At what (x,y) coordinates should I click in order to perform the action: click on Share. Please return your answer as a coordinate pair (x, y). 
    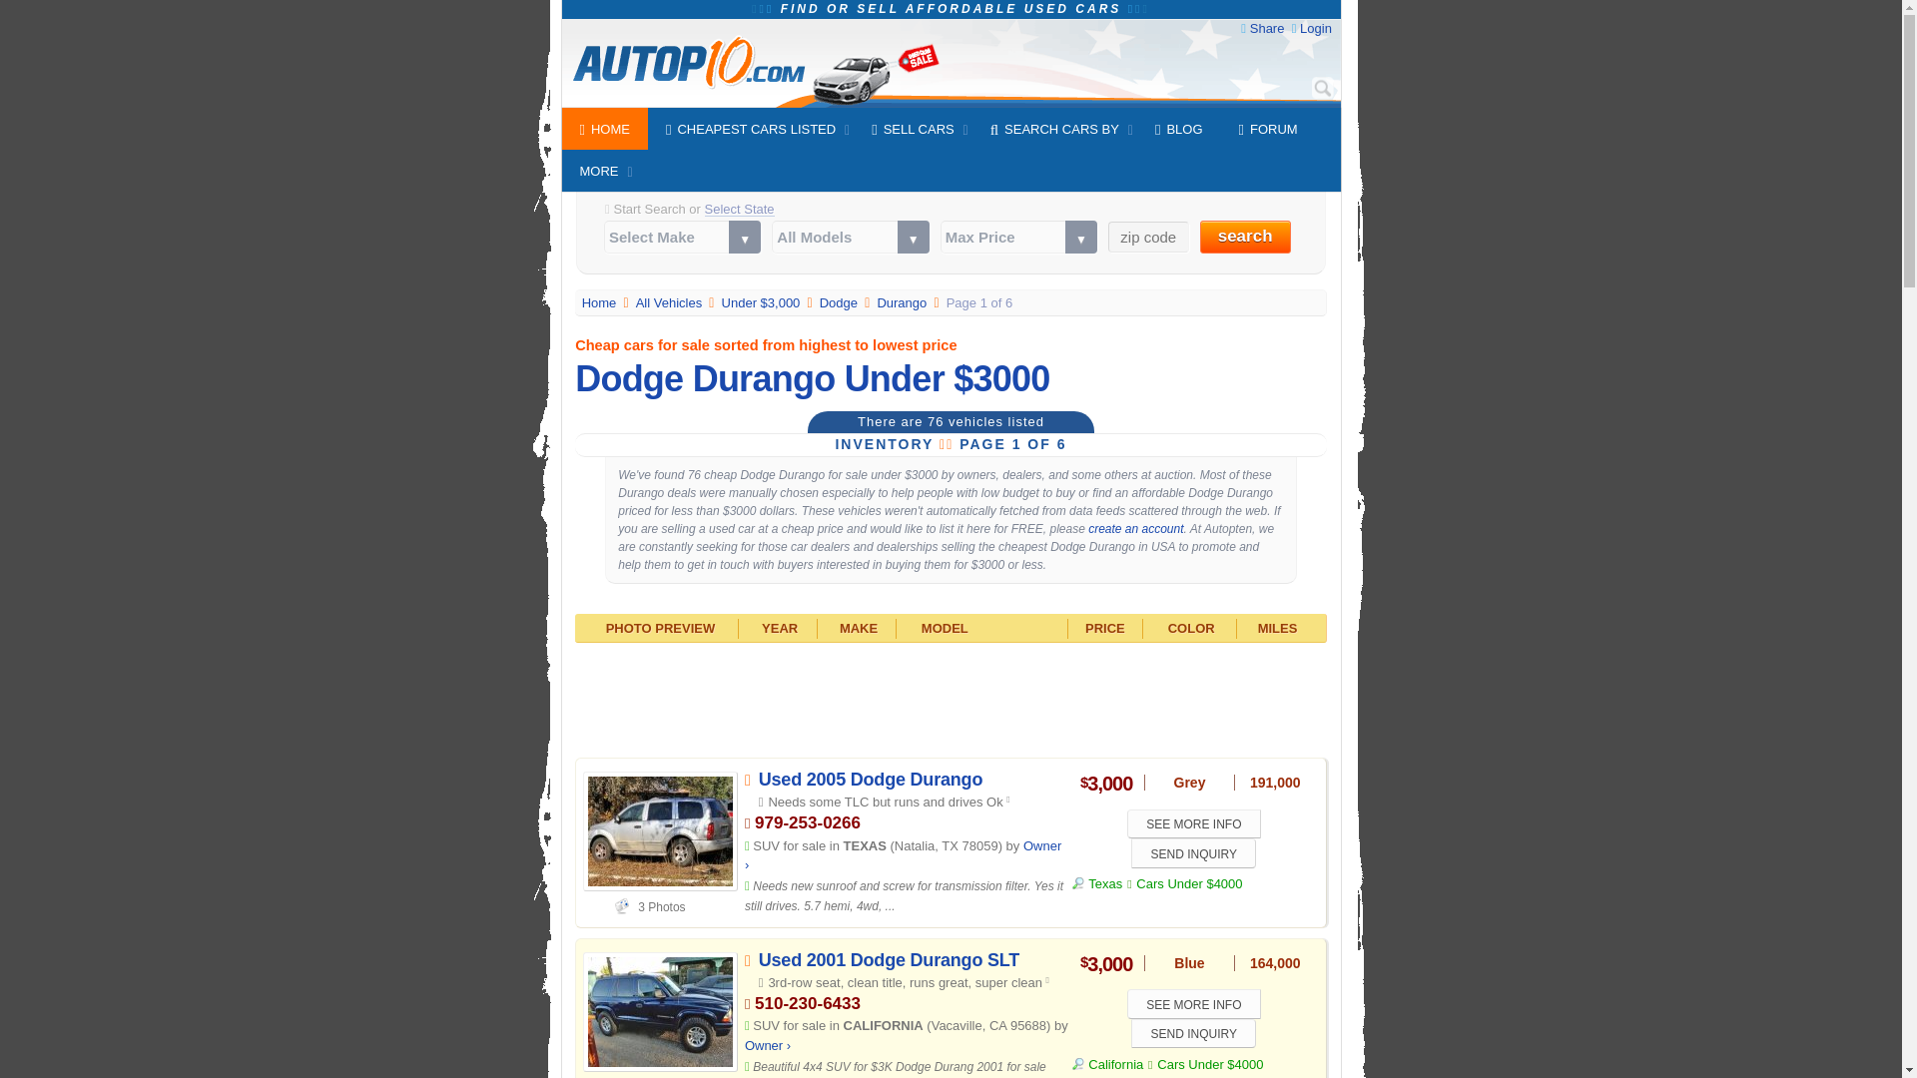
    Looking at the image, I should click on (1266, 28).